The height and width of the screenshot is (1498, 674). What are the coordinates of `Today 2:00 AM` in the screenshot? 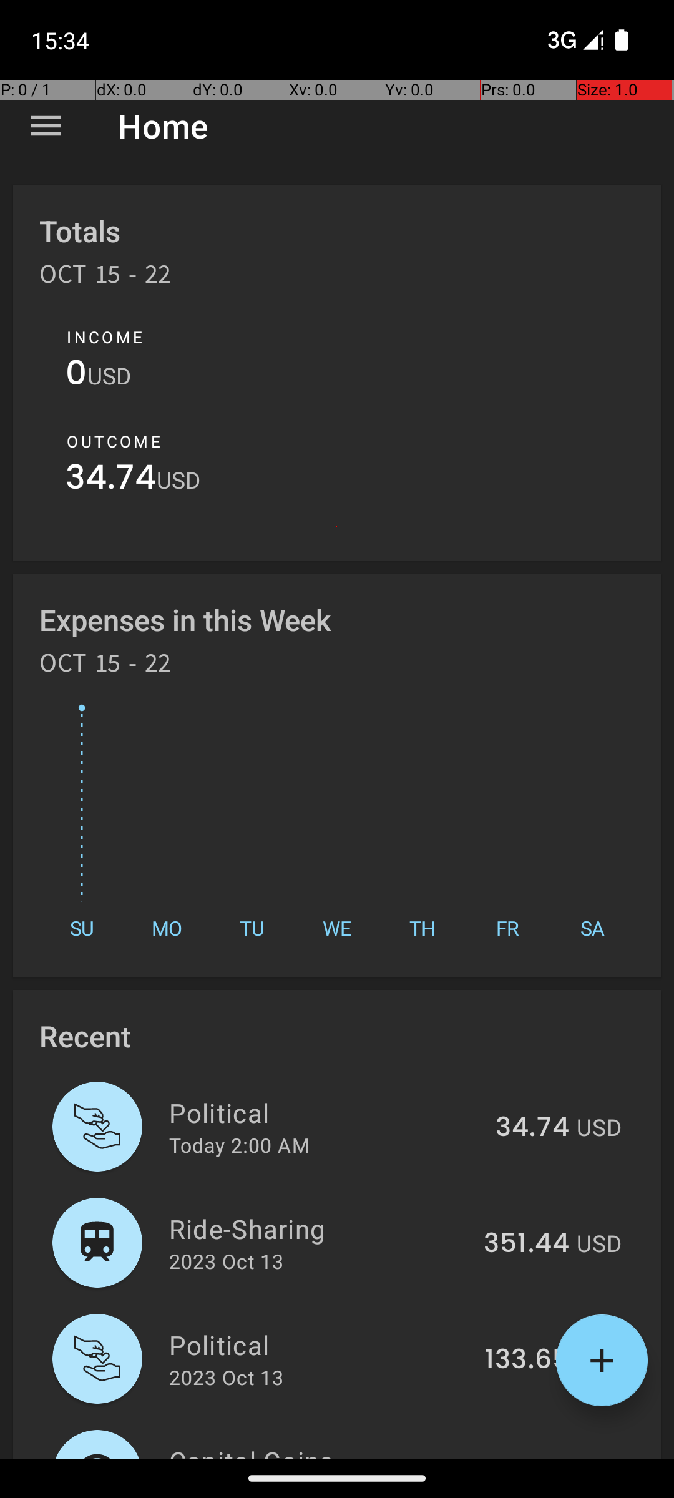 It's located at (240, 1145).